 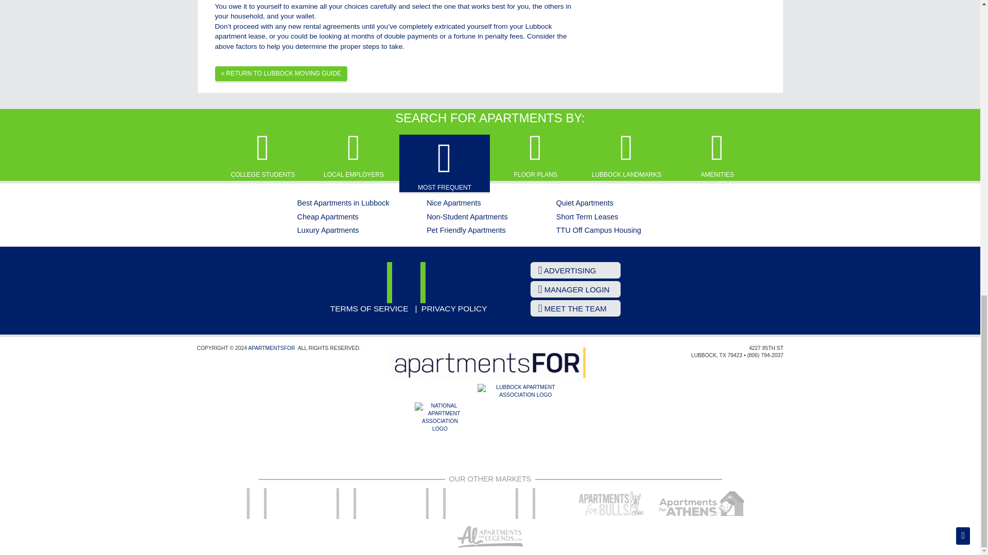 What do you see at coordinates (439, 428) in the screenshot?
I see `National Apartment Association` at bounding box center [439, 428].